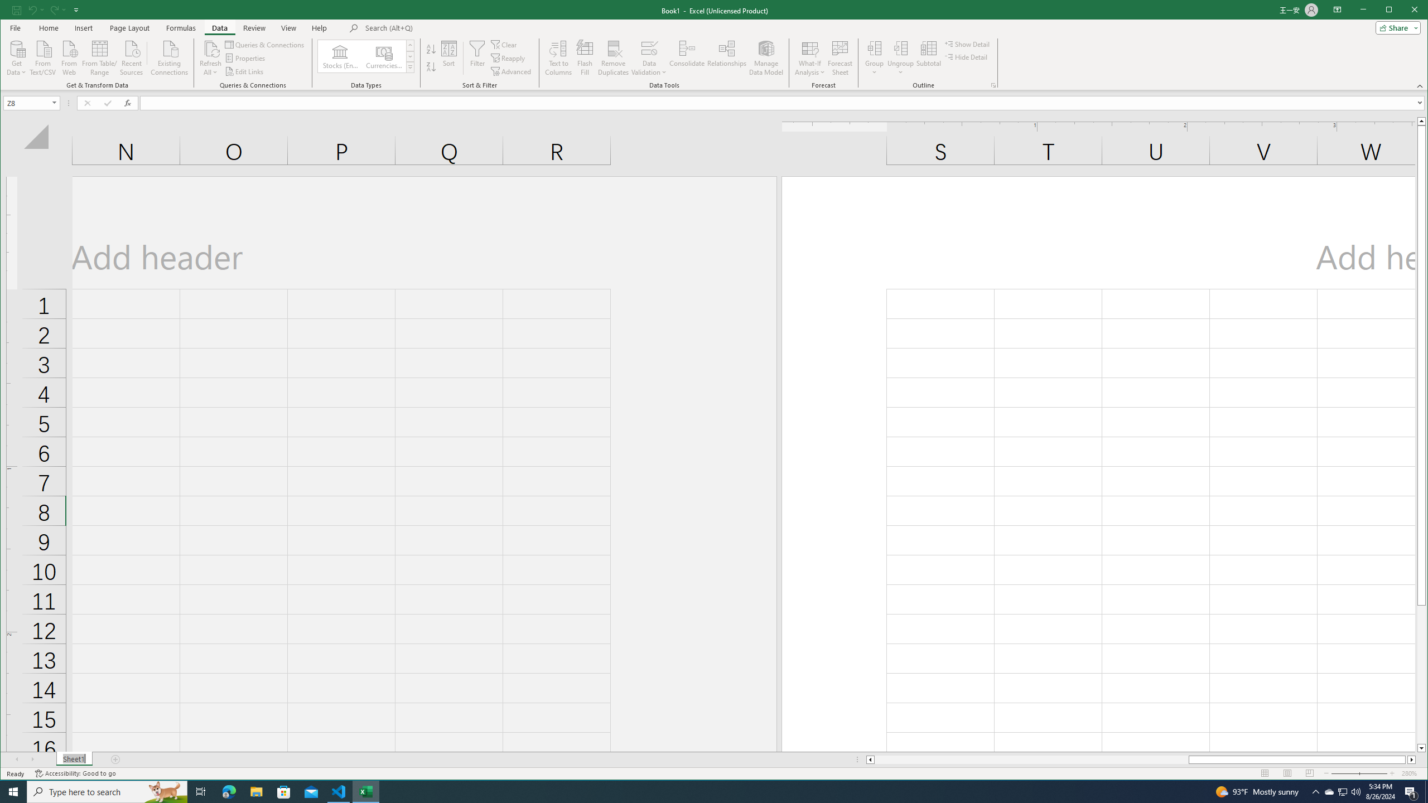  I want to click on Data Types, so click(409, 67).